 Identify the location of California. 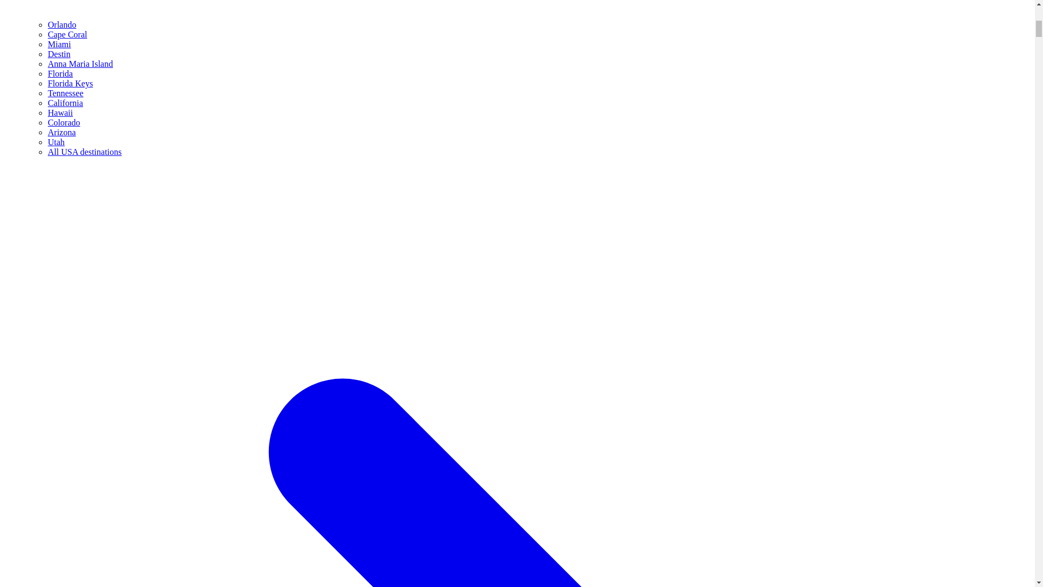
(65, 103).